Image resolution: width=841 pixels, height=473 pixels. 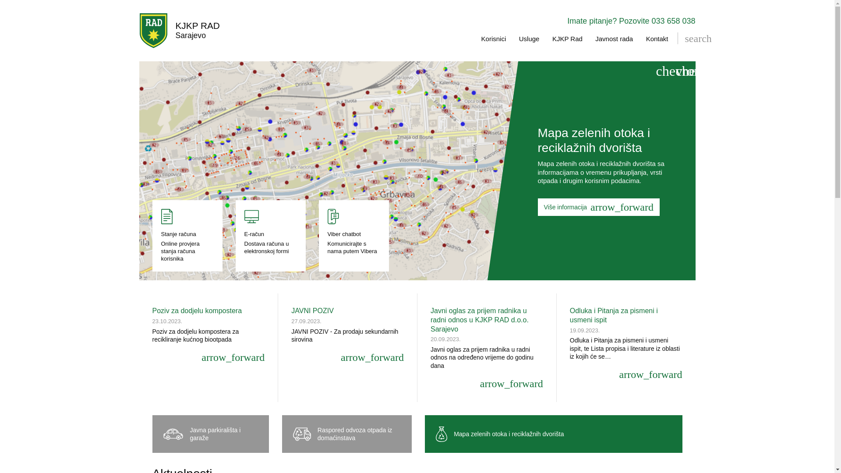 What do you see at coordinates (657, 39) in the screenshot?
I see `Kontakt` at bounding box center [657, 39].